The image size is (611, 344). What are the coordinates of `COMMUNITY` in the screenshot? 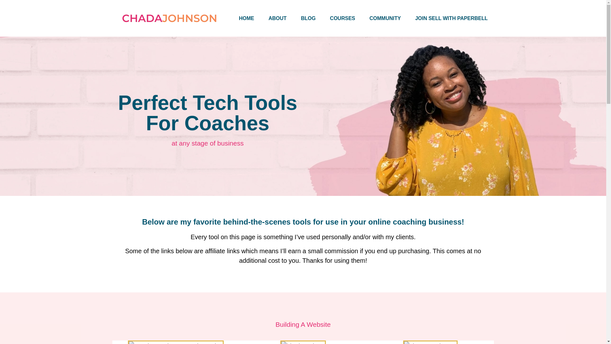 It's located at (385, 18).